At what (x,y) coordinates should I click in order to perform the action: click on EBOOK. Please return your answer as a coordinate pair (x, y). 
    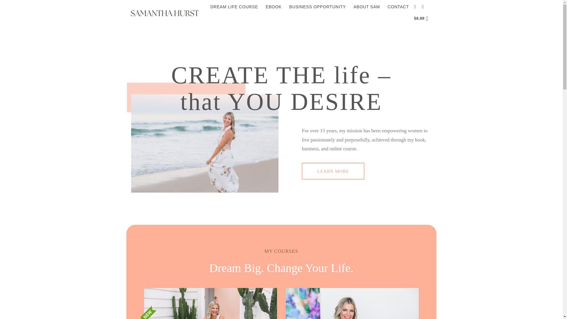
    Looking at the image, I should click on (274, 7).